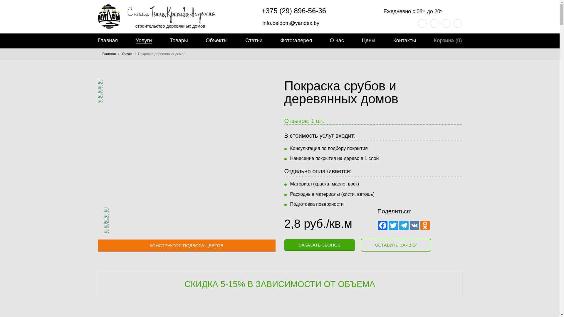 This screenshot has width=564, height=317. I want to click on info.beldom@yandex.by, so click(286, 23).